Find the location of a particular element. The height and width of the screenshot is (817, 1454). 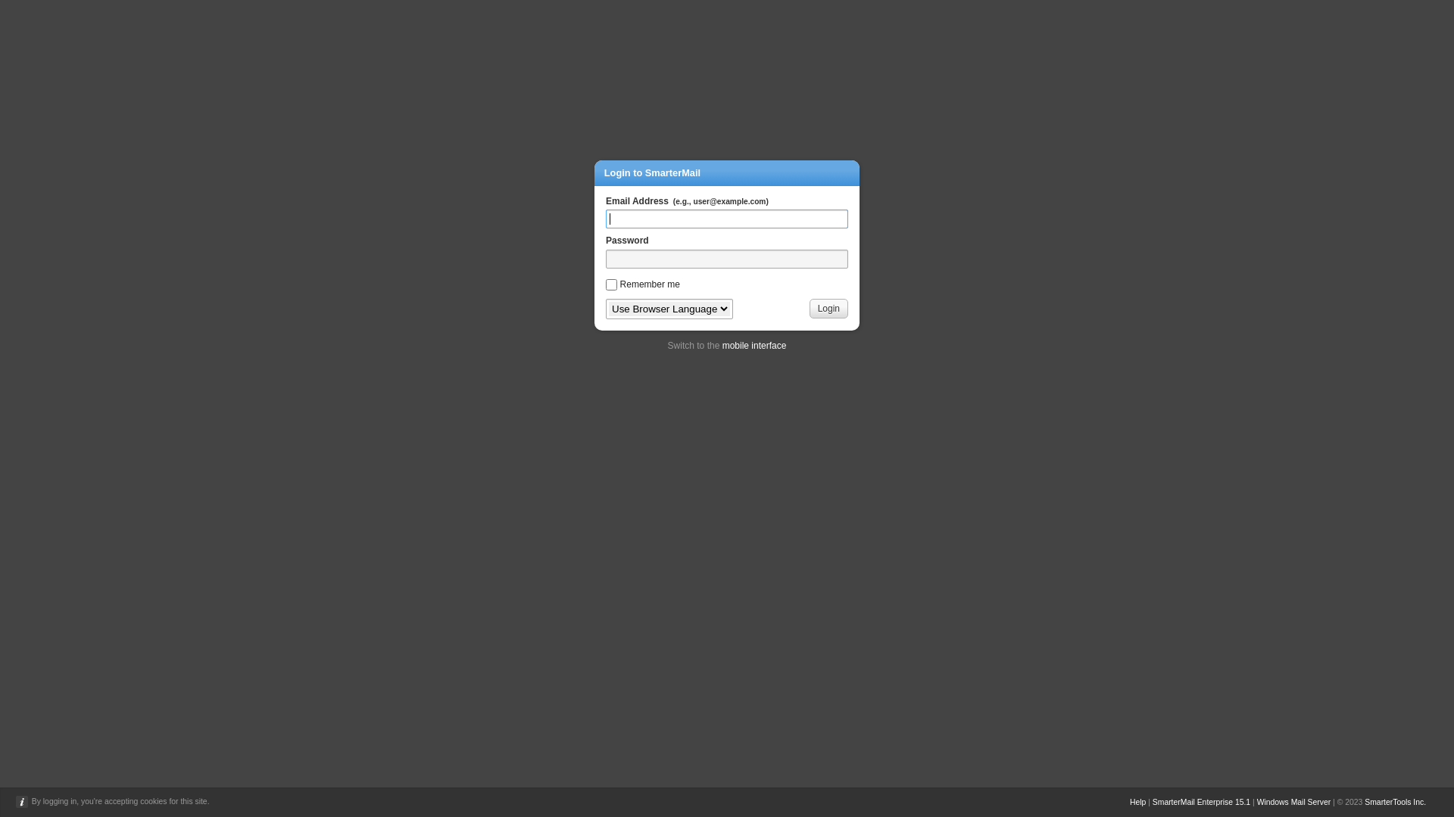

Windows Mail Server is located at coordinates (1294, 802).